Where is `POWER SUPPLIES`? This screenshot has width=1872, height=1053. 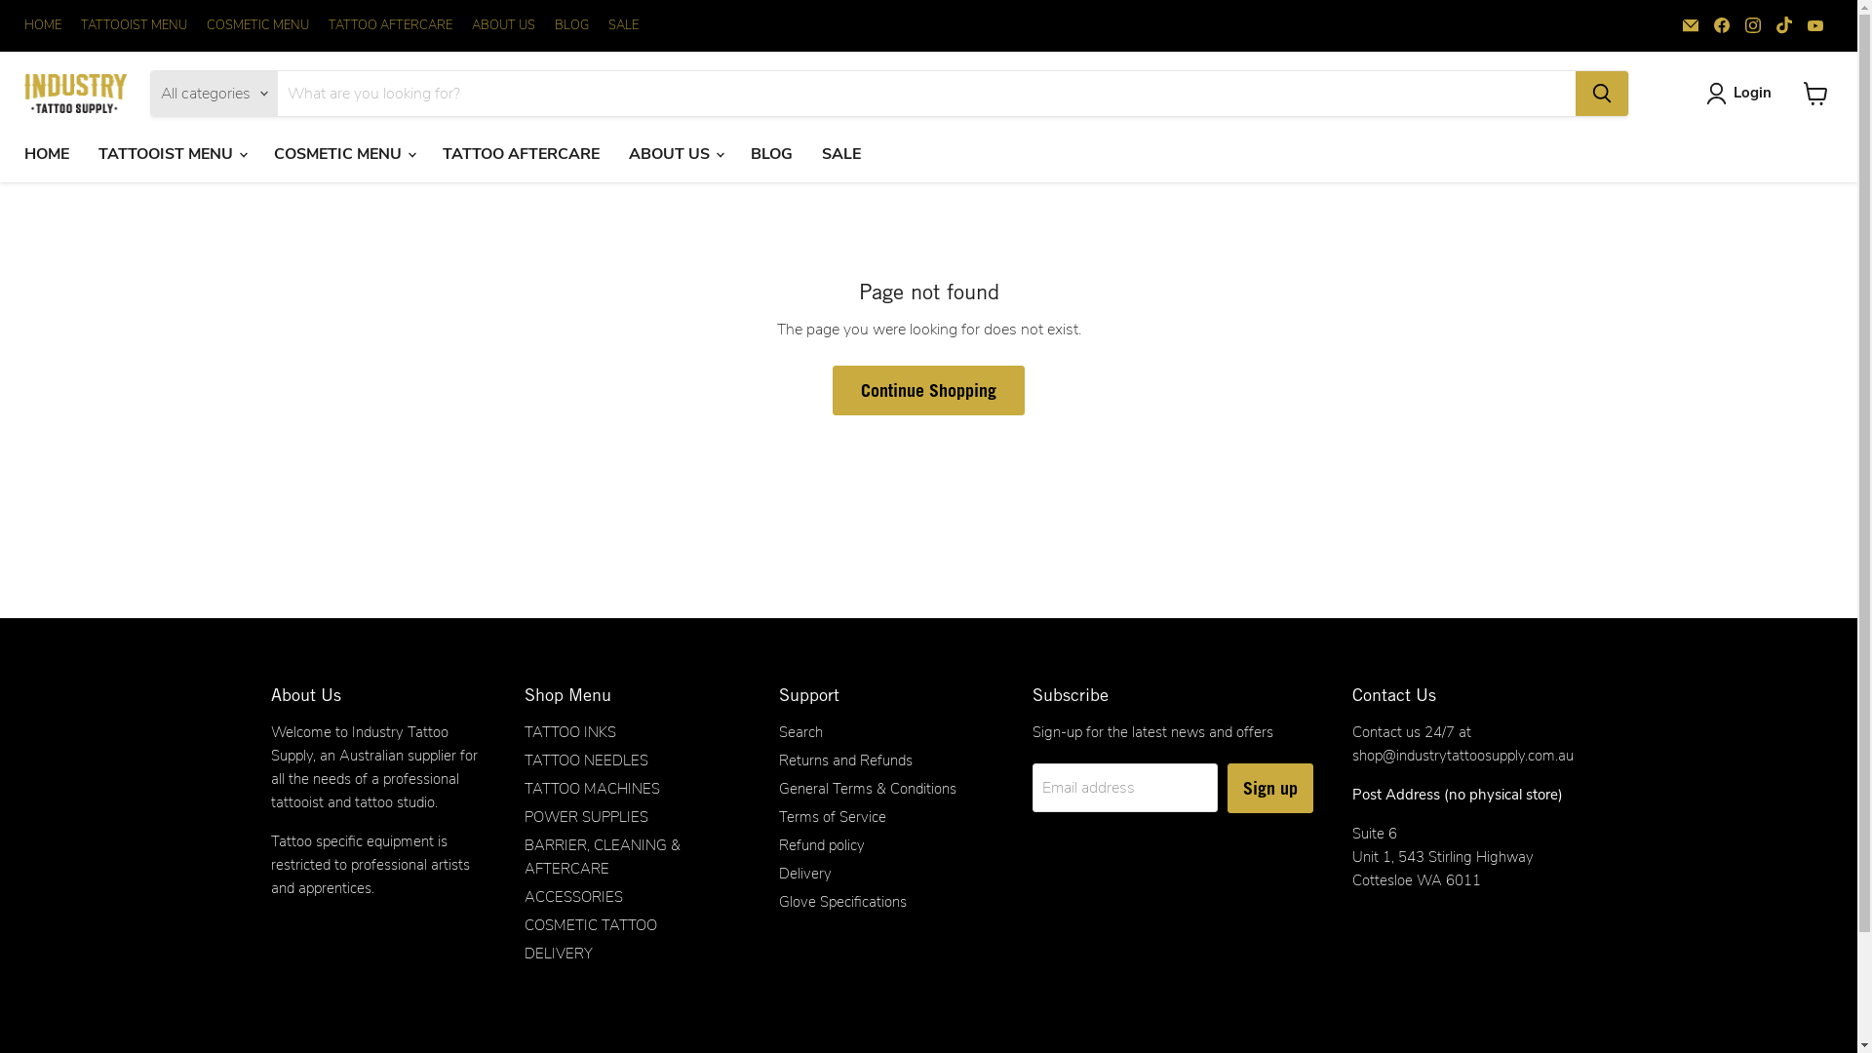
POWER SUPPLIES is located at coordinates (587, 817).